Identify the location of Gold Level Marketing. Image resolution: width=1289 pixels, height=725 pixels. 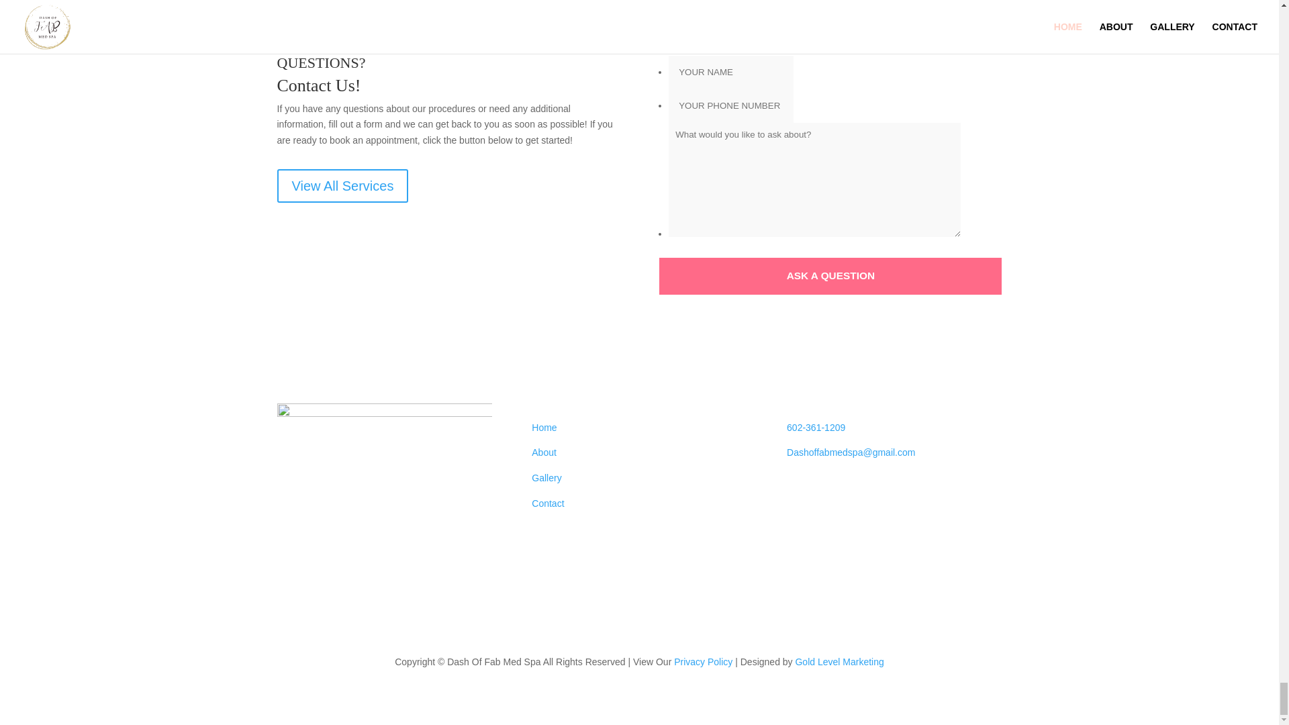
(839, 662).